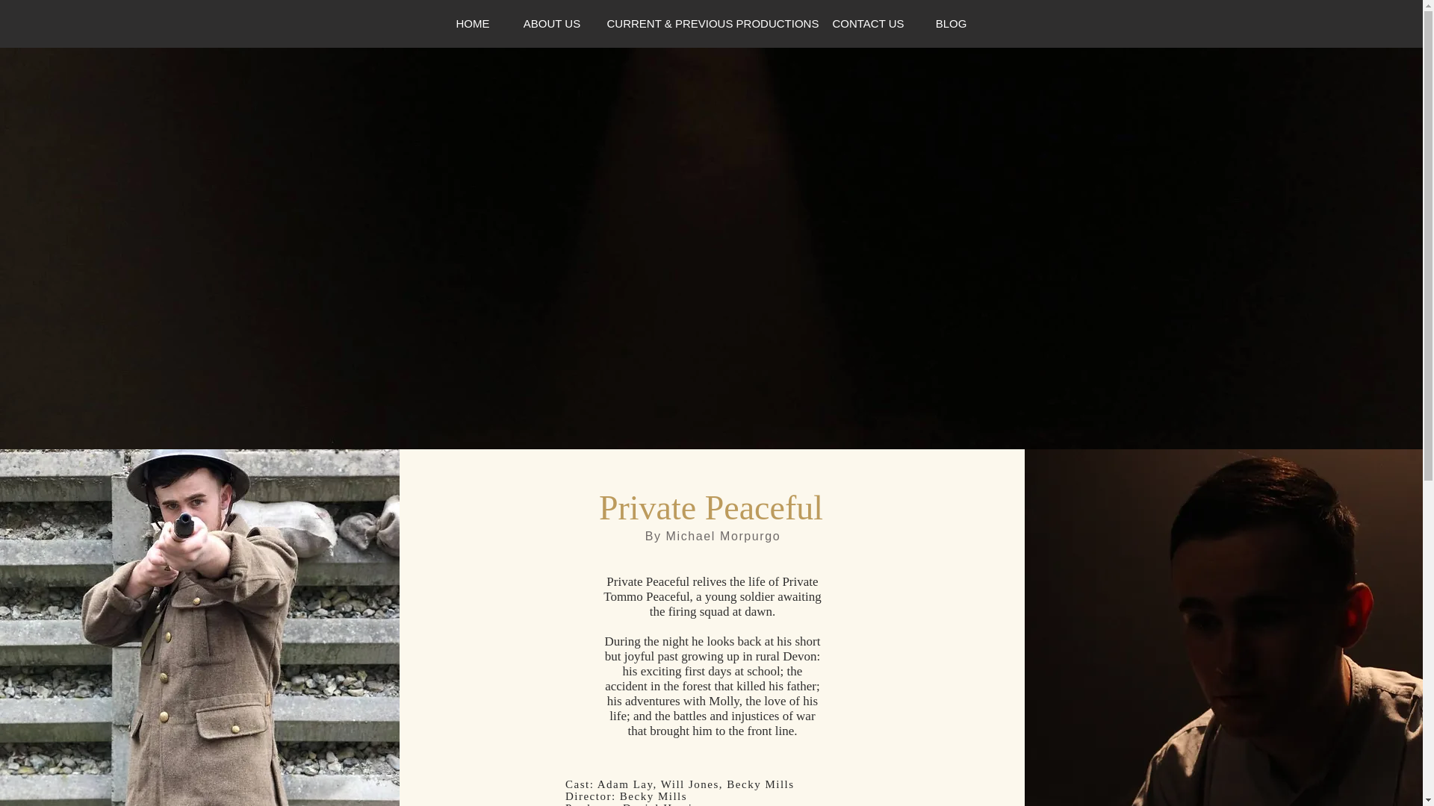  I want to click on HOME, so click(473, 24).